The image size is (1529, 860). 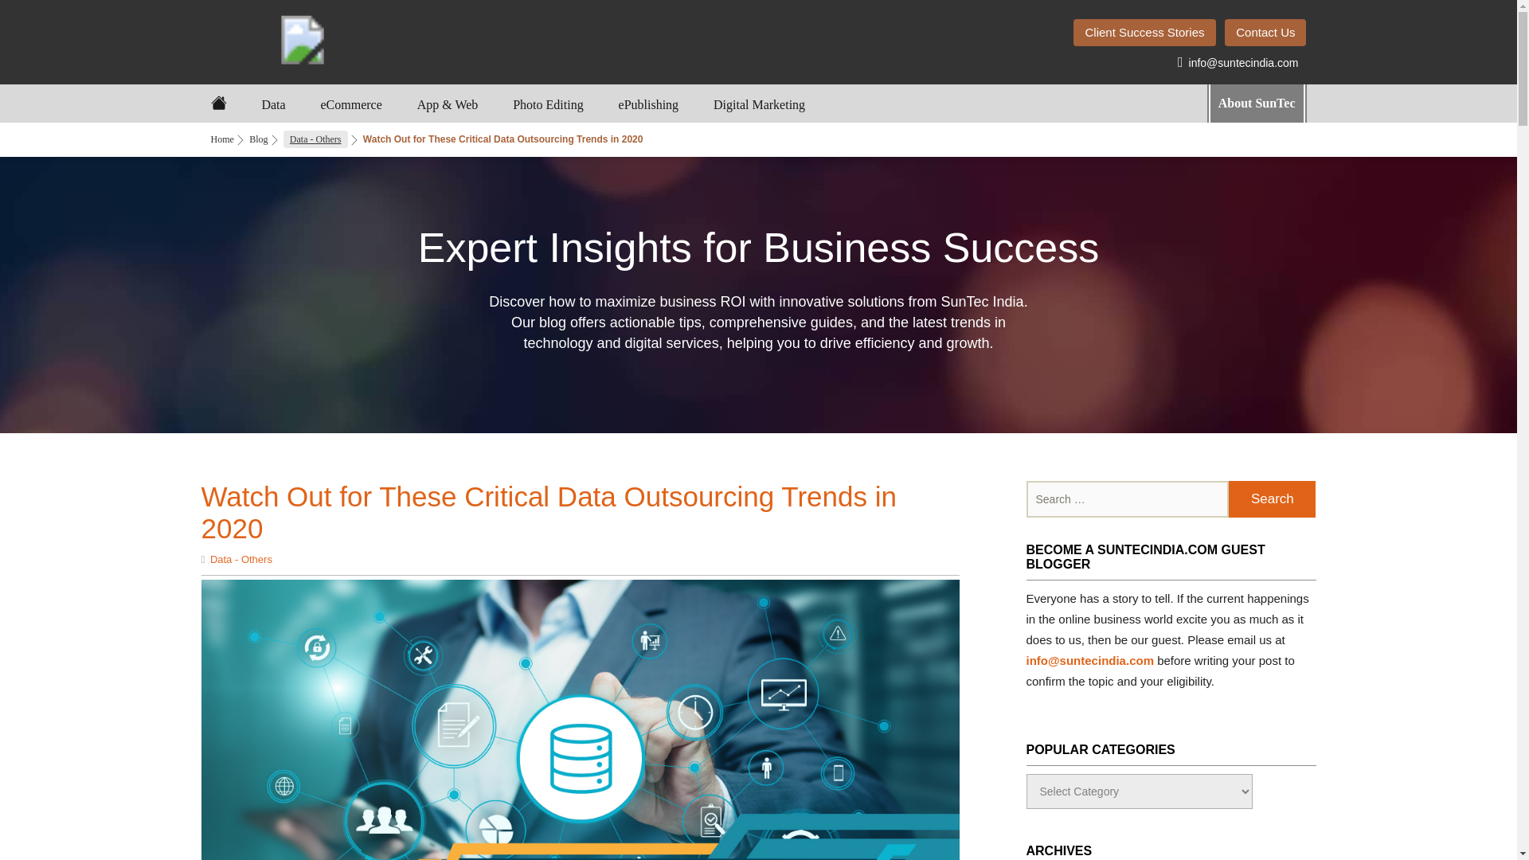 I want to click on Contact Us, so click(x=1265, y=32).